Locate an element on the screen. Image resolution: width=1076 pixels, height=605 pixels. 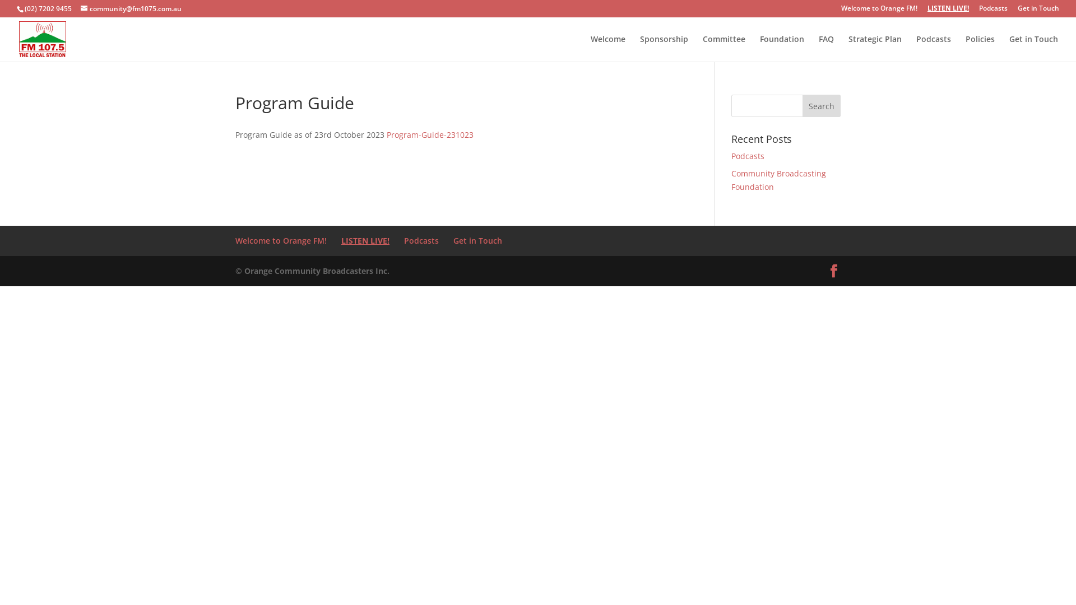
Strategic Plan is located at coordinates (875, 48).